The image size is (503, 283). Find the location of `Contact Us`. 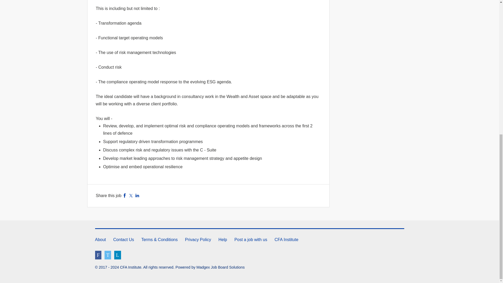

Contact Us is located at coordinates (123, 240).